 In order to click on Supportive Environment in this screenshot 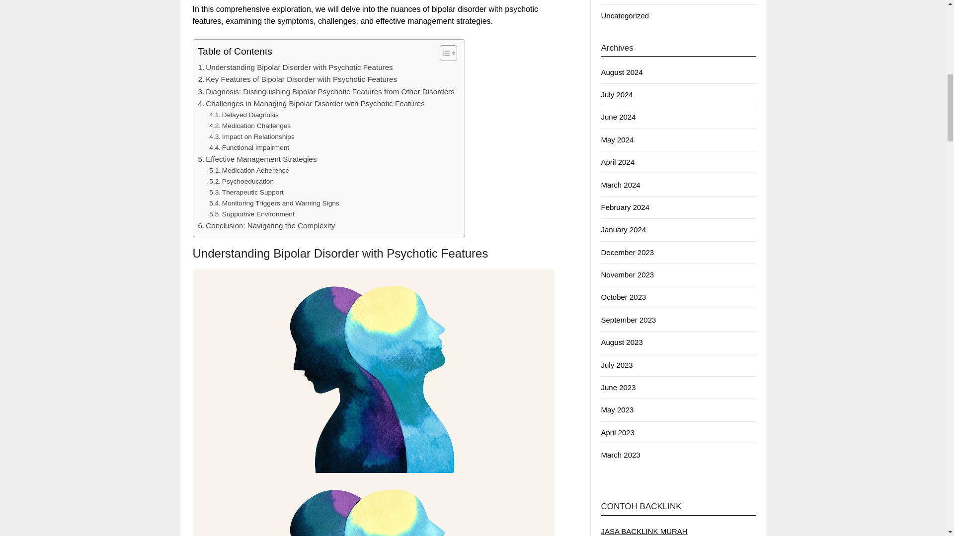, I will do `click(251, 214)`.